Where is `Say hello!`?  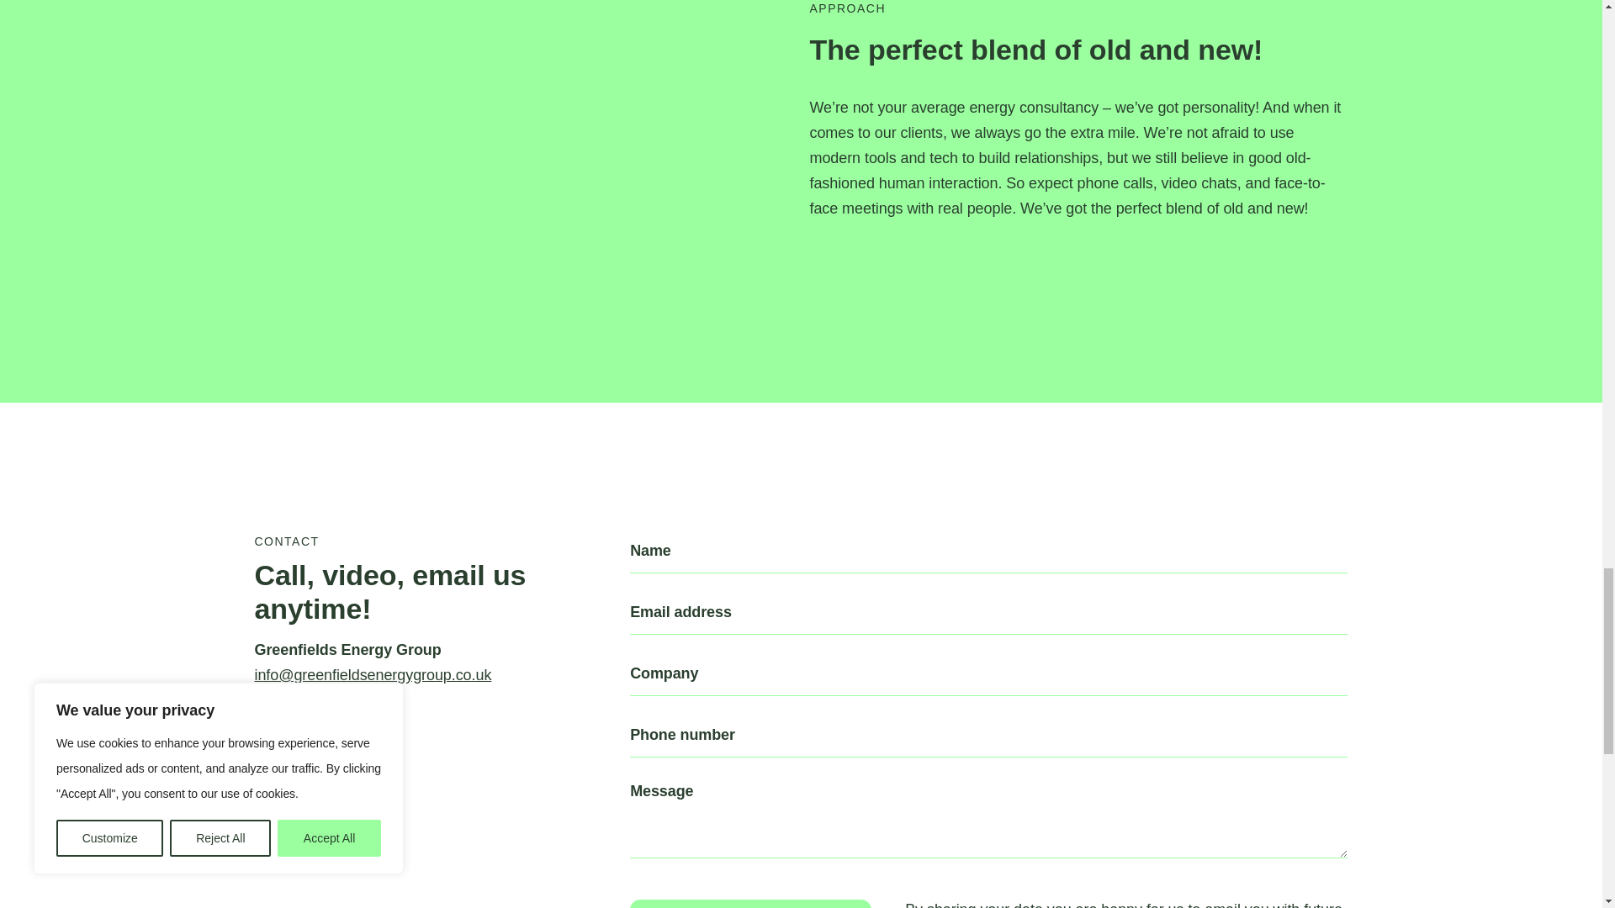 Say hello! is located at coordinates (750, 904).